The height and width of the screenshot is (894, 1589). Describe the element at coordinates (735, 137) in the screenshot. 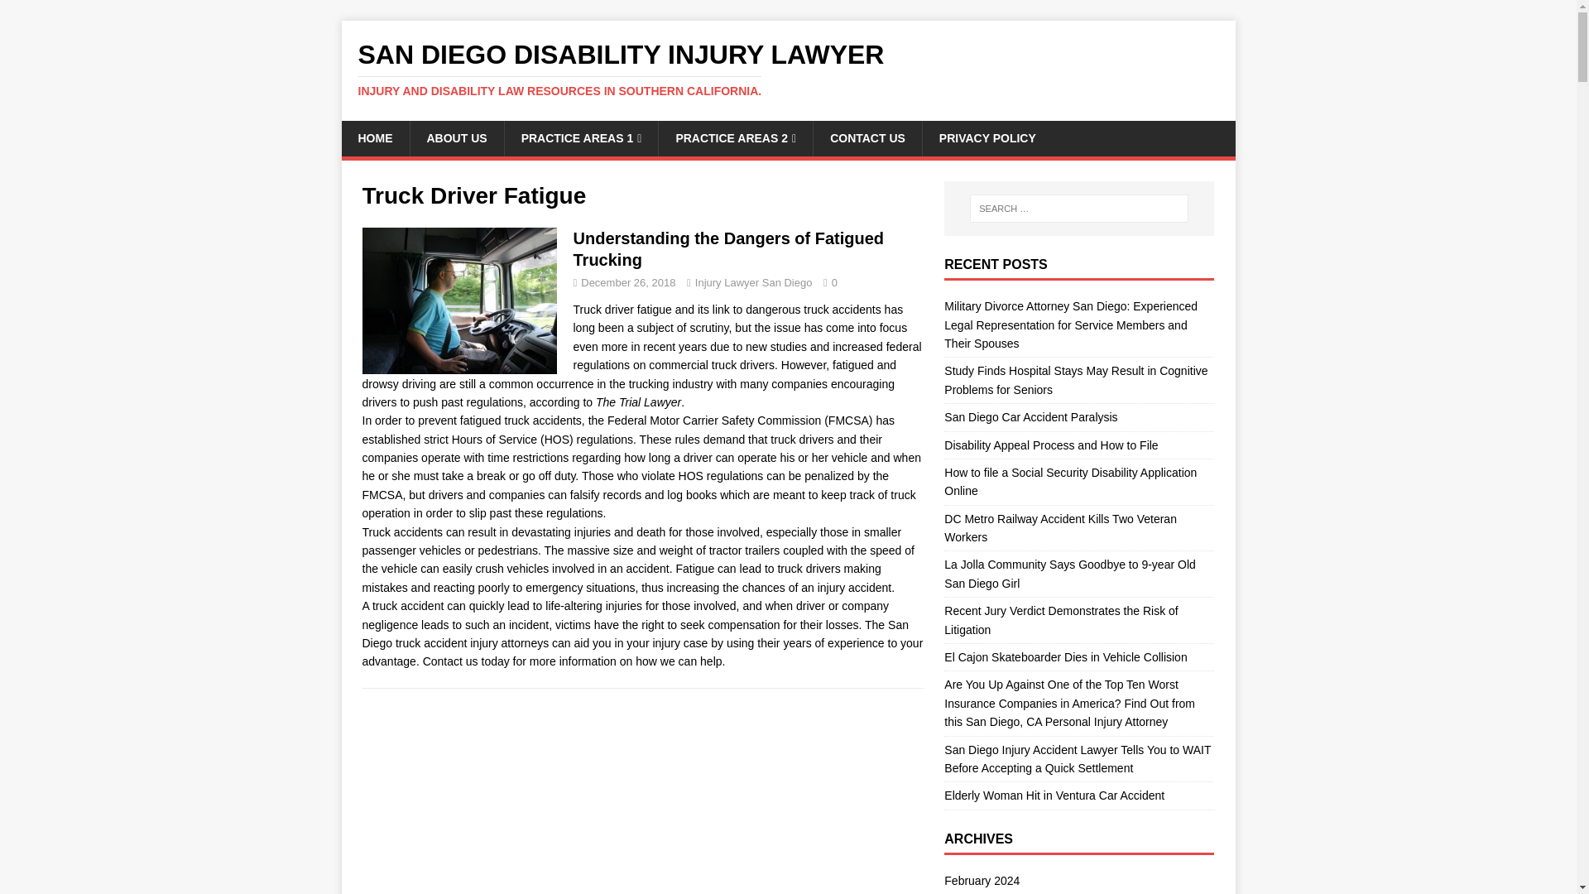

I see `PRACTICE AREAS 2` at that location.